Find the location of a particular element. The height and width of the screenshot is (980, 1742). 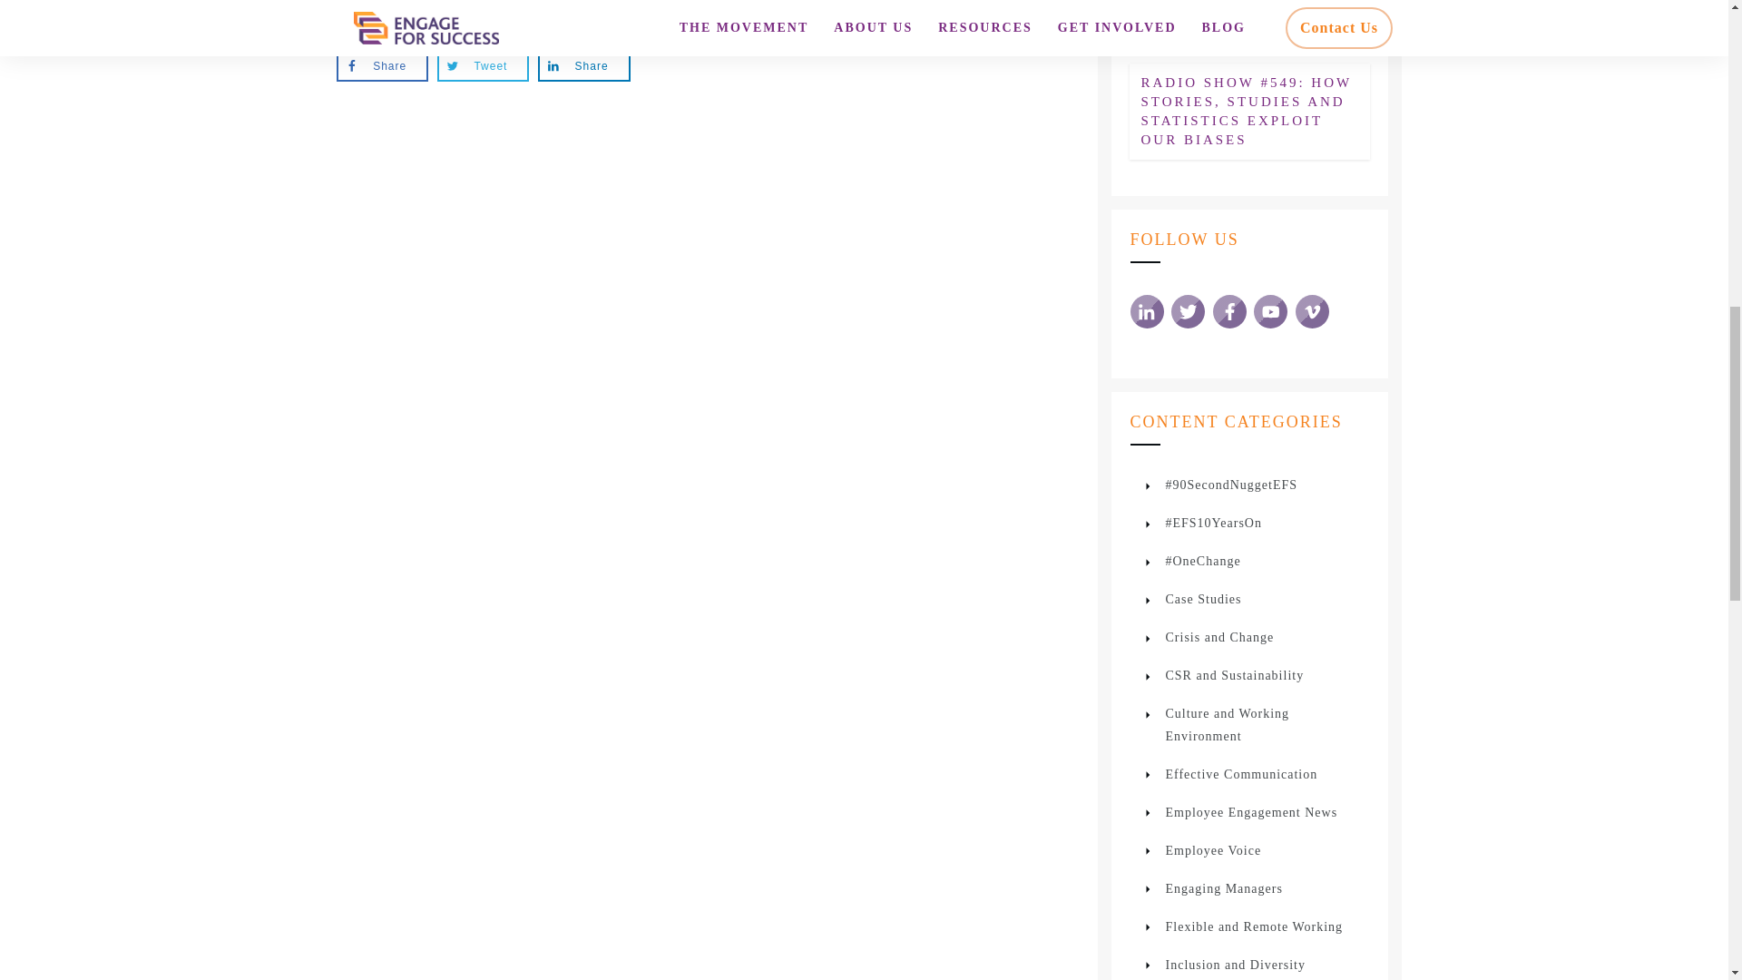

Effective Communication is located at coordinates (1241, 775).